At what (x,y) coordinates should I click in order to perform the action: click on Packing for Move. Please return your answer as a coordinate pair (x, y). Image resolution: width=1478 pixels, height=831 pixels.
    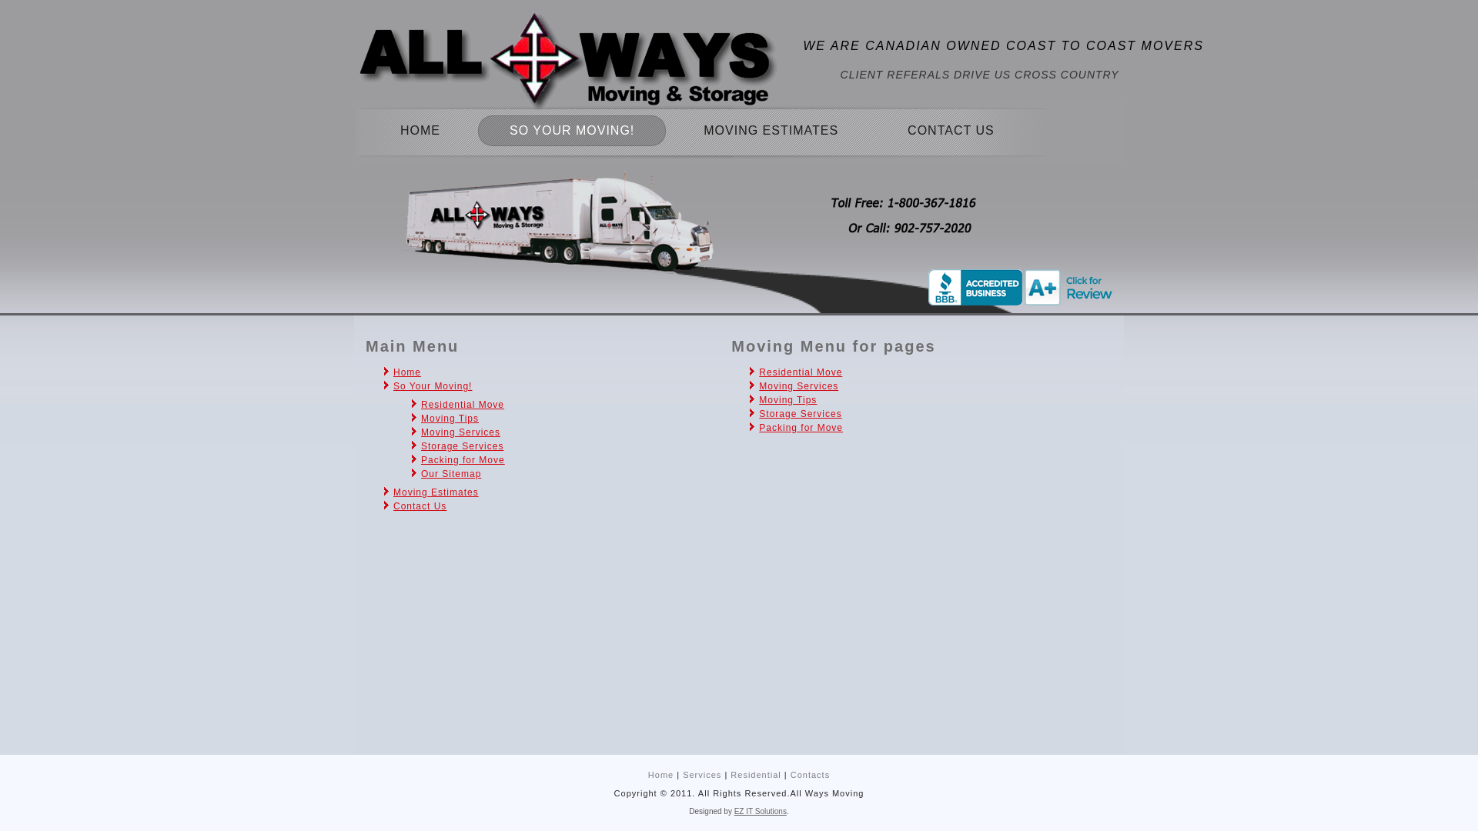
    Looking at the image, I should click on (463, 460).